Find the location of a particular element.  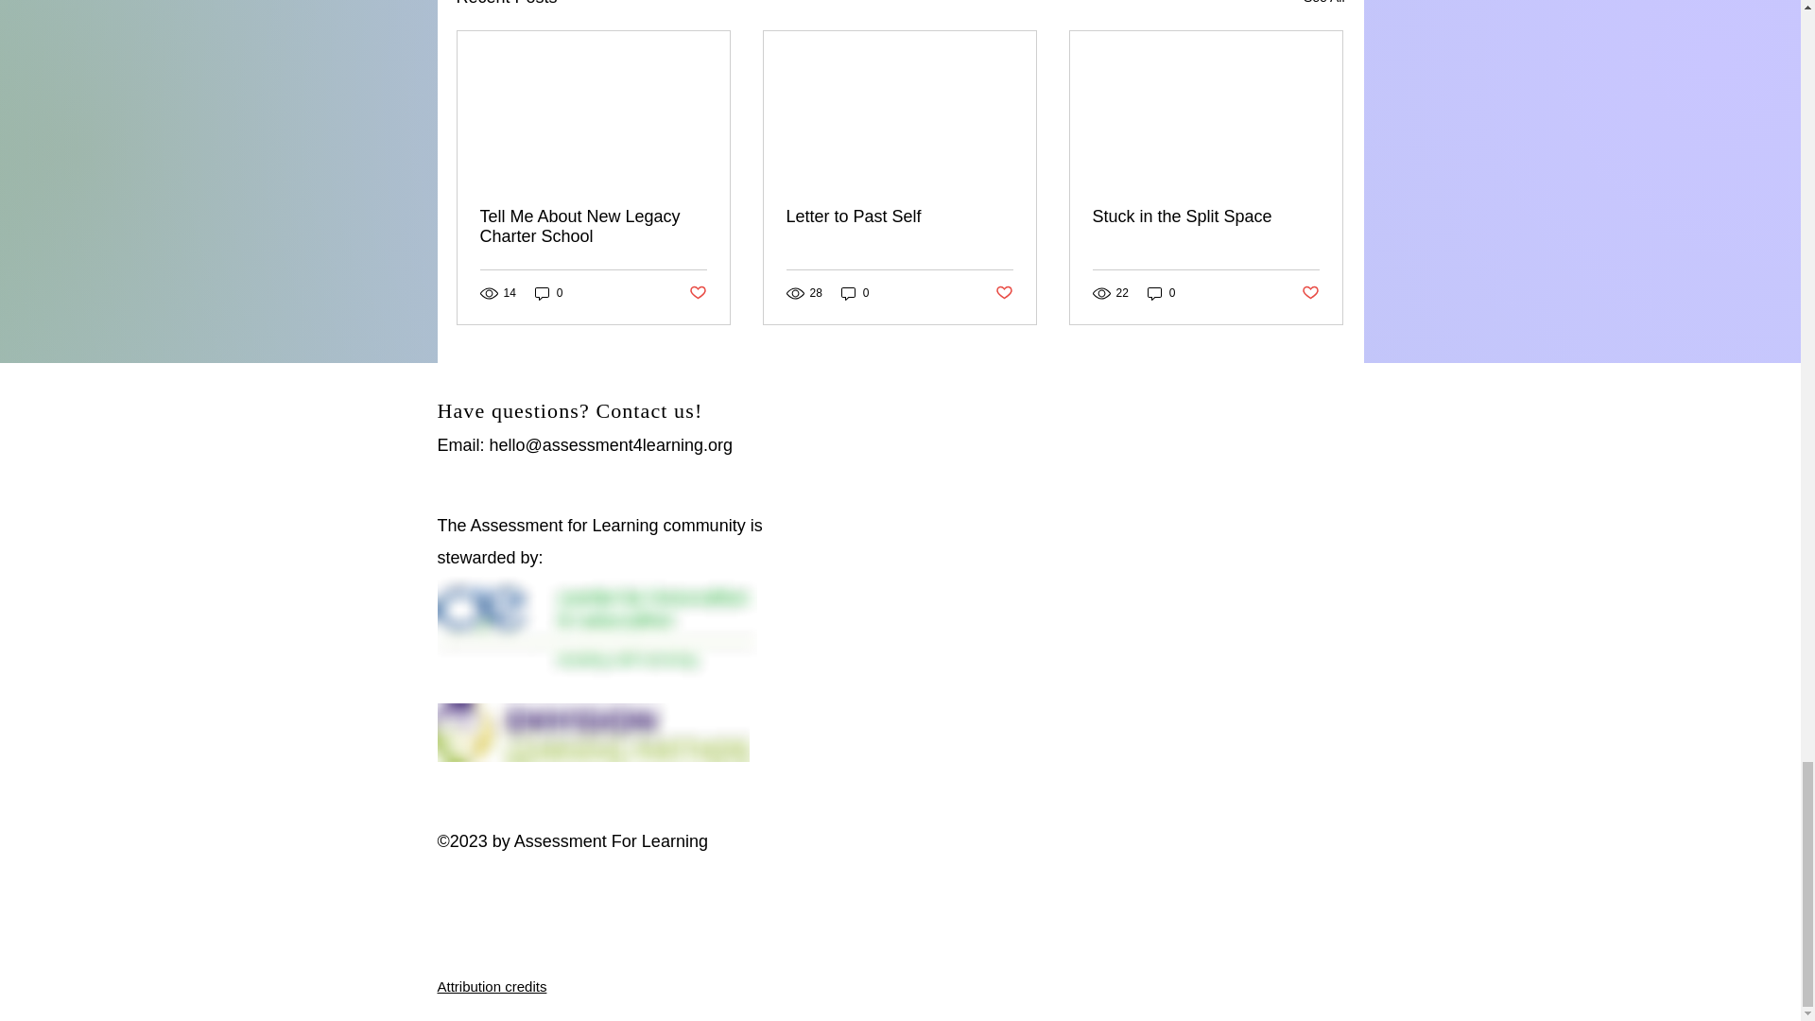

0 is located at coordinates (855, 293).